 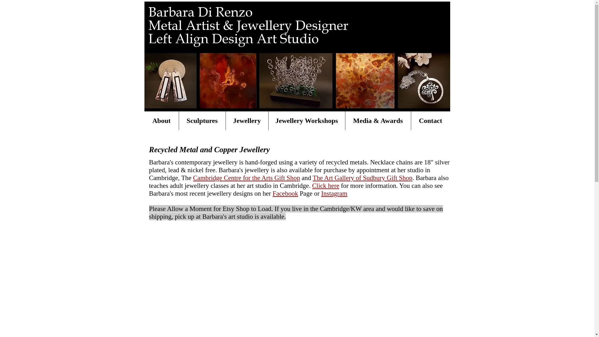 I want to click on Jewellery, so click(x=247, y=120).